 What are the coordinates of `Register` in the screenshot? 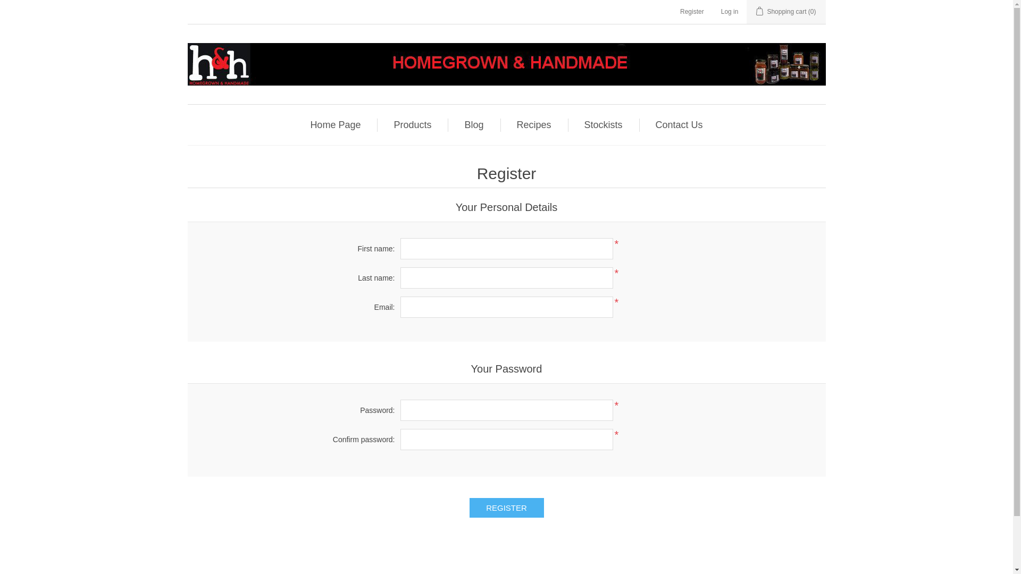 It's located at (506, 508).